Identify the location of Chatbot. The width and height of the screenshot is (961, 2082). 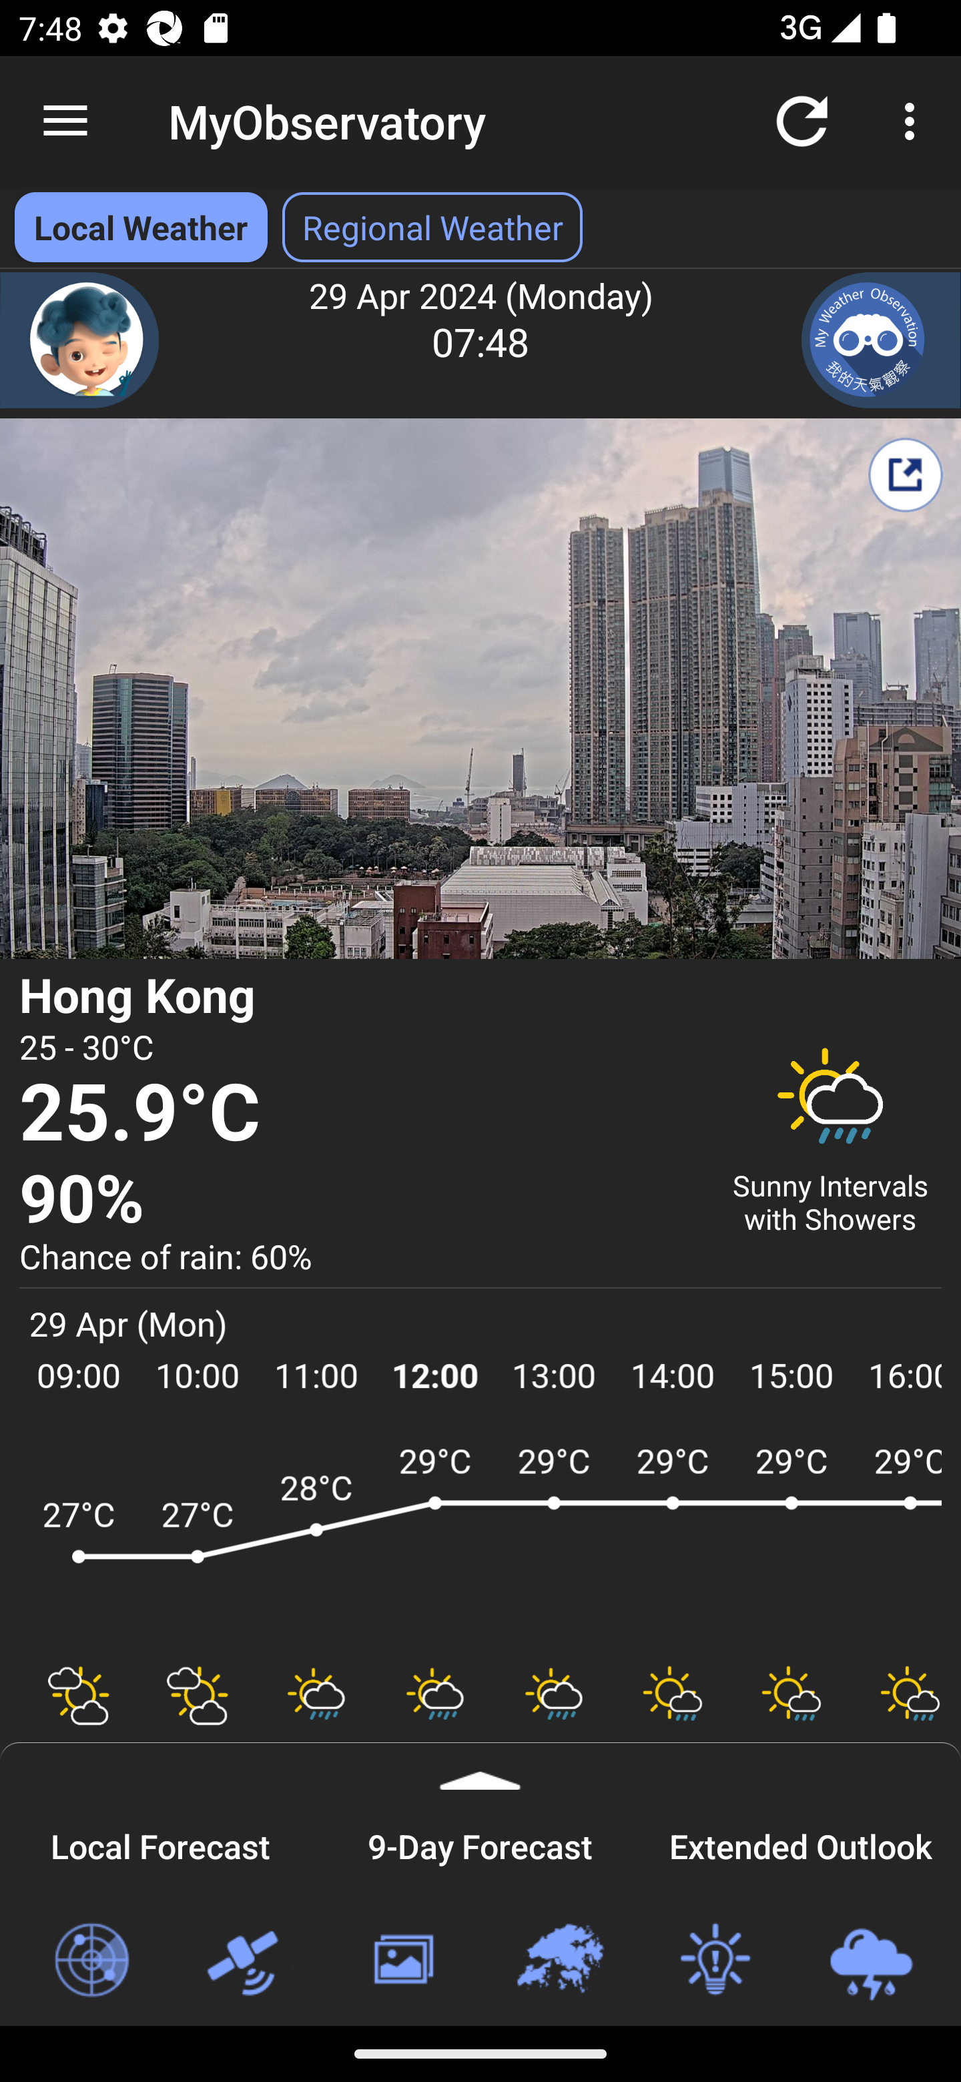
(80, 340).